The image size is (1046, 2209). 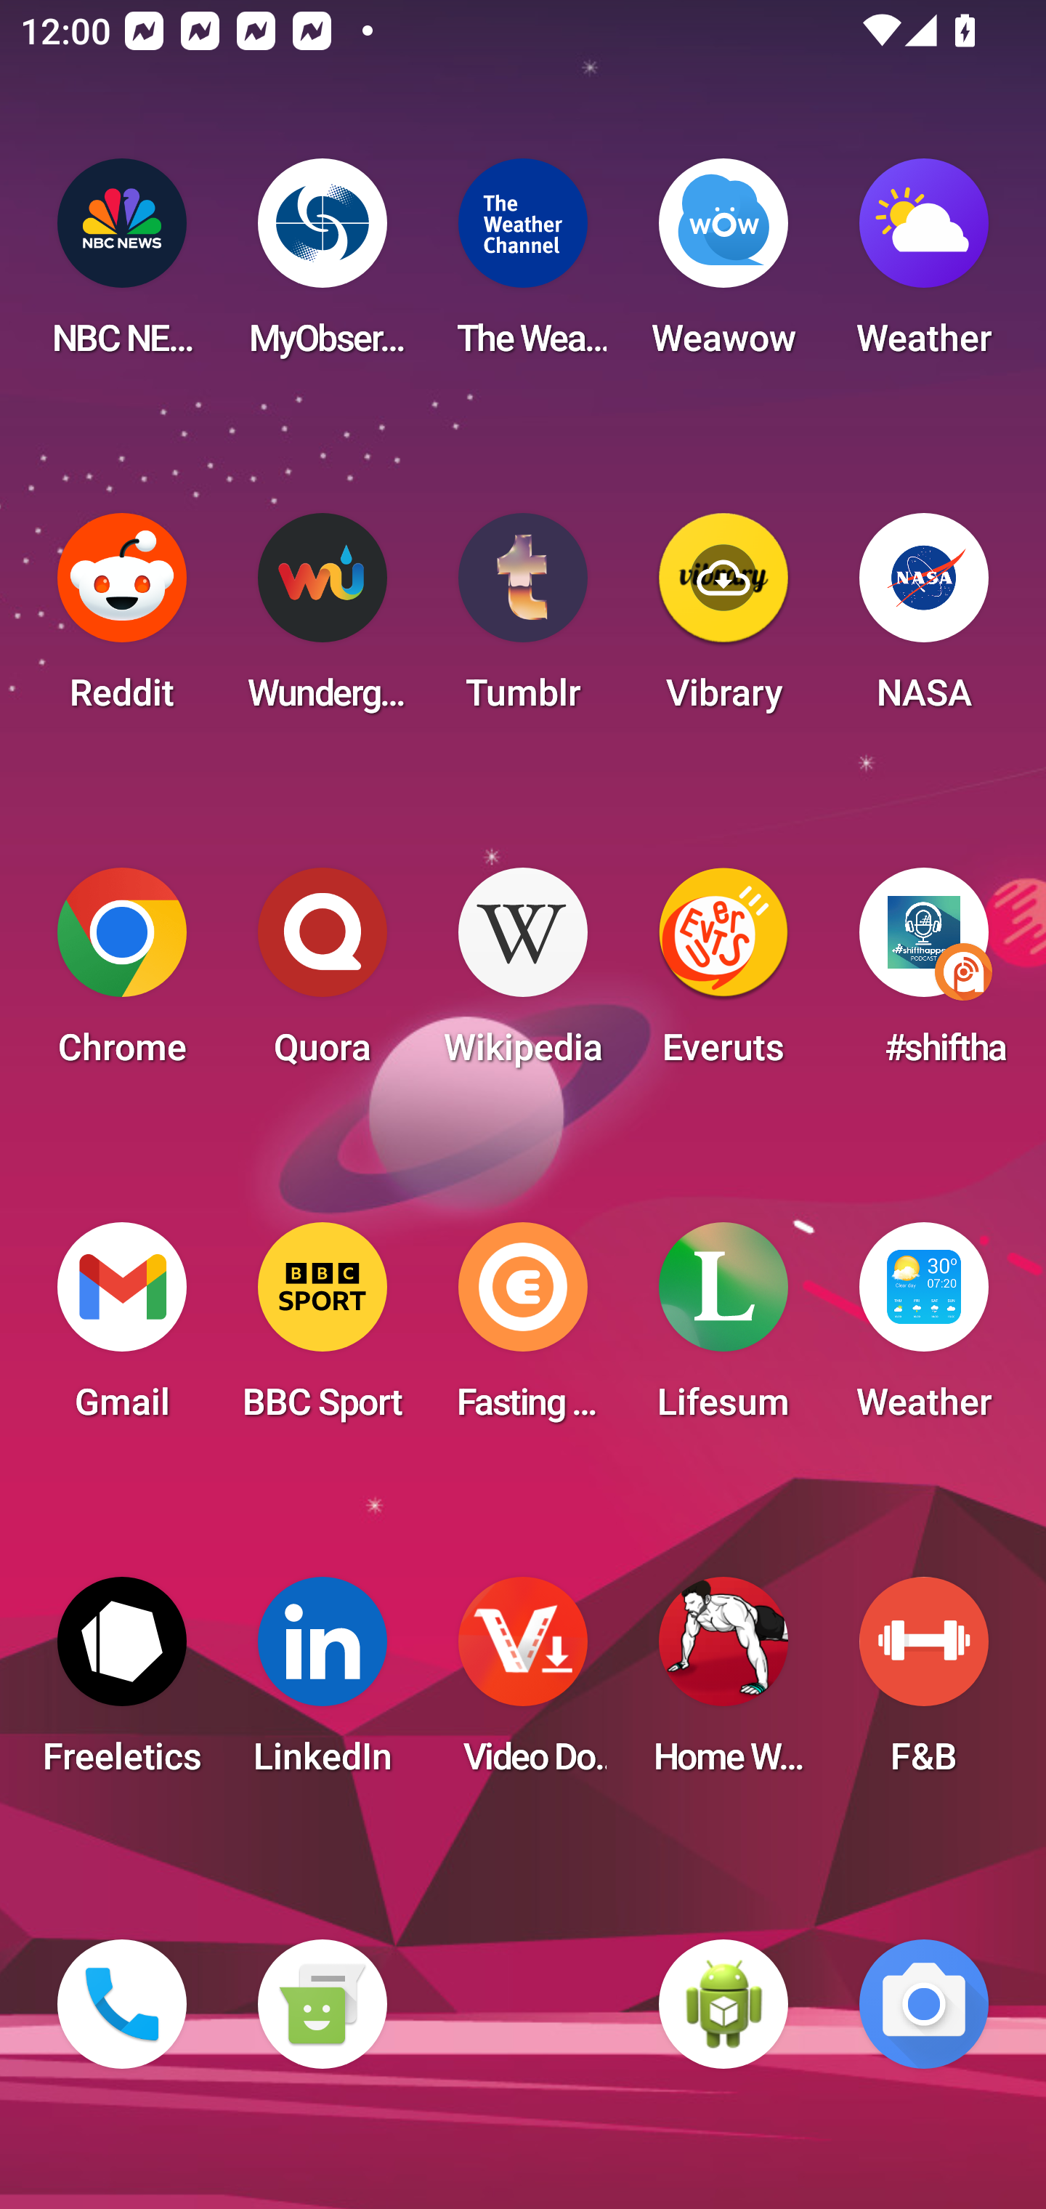 I want to click on Reddit, so click(x=122, y=621).